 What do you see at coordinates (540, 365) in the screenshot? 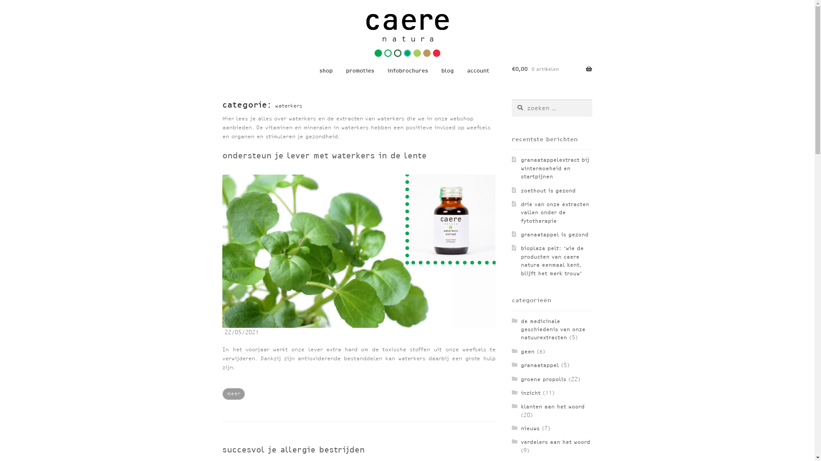
I see `granaatappel` at bounding box center [540, 365].